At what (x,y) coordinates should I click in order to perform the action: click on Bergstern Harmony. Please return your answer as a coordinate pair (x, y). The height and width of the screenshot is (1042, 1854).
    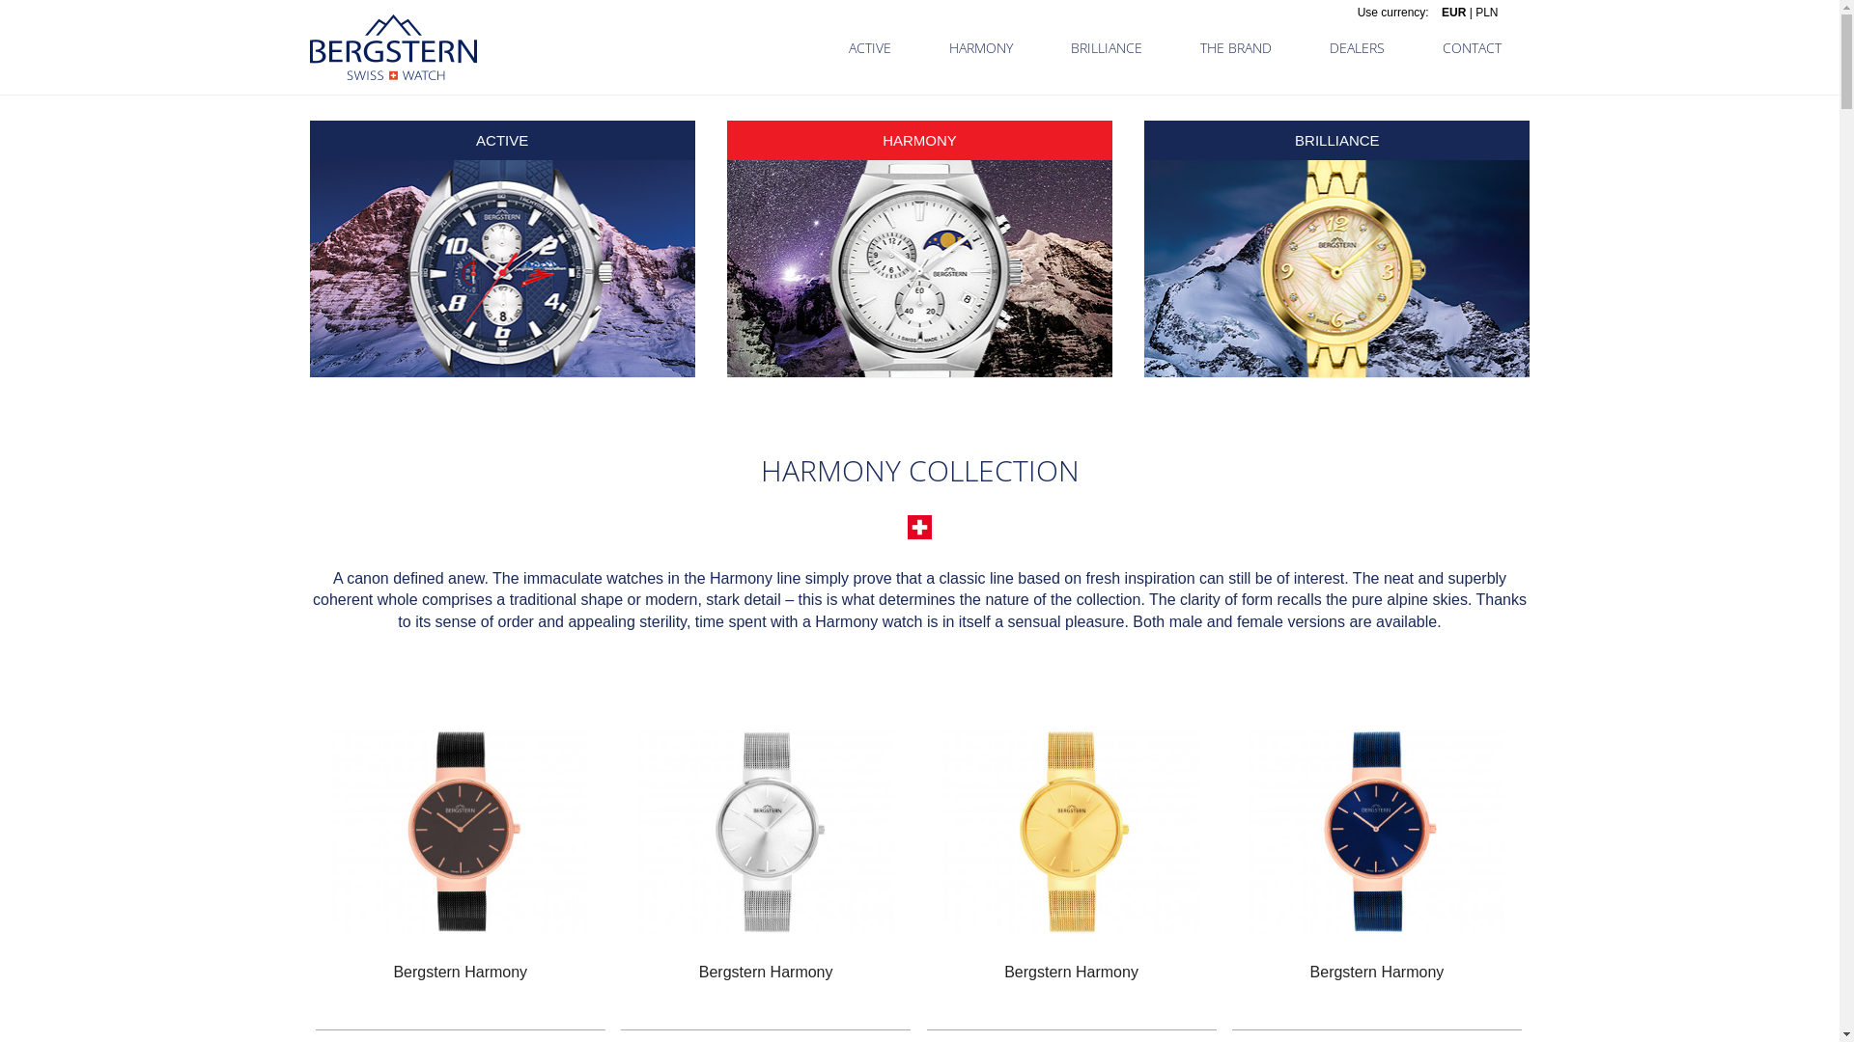
    Looking at the image, I should click on (767, 973).